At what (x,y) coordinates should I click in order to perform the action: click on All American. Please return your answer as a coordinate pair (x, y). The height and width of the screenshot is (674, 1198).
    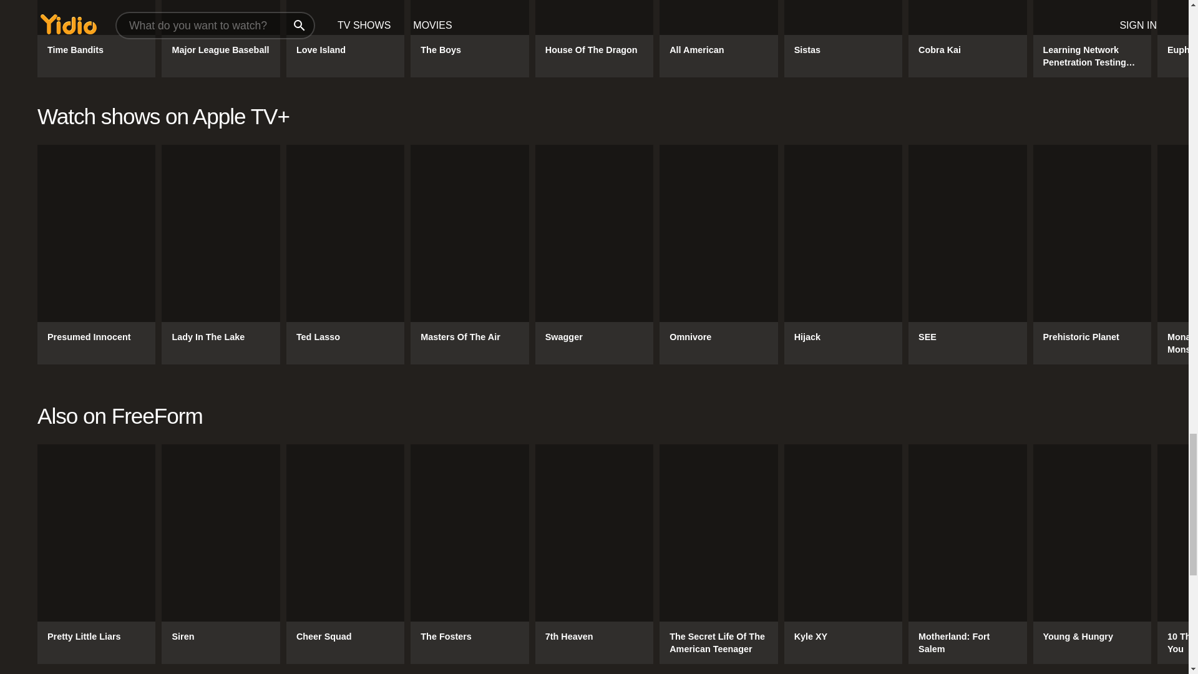
    Looking at the image, I should click on (719, 39).